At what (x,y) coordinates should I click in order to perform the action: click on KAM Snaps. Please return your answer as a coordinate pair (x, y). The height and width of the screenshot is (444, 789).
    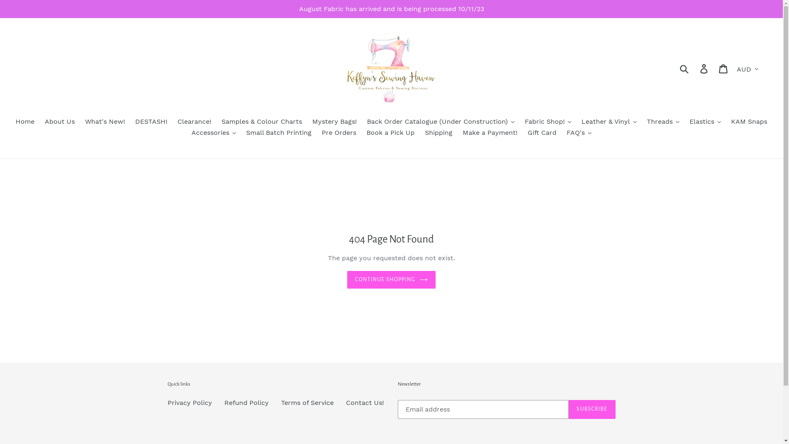
    Looking at the image, I should click on (749, 123).